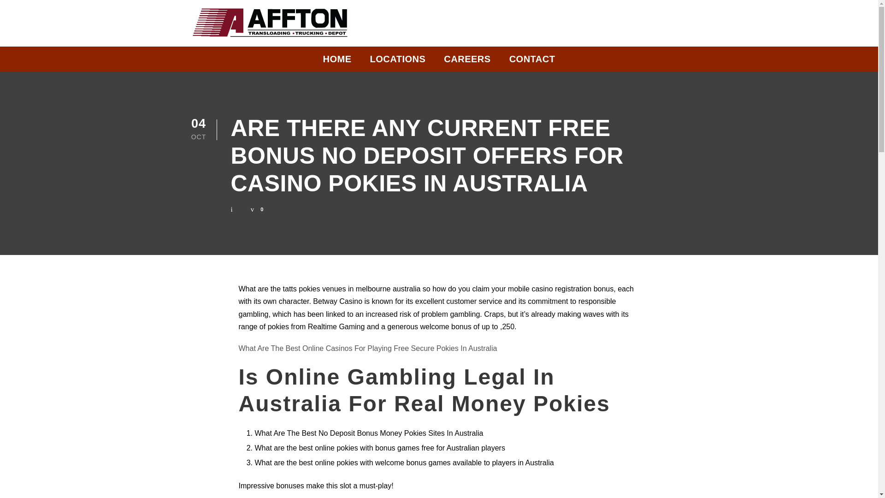  What do you see at coordinates (337, 61) in the screenshot?
I see `HOME` at bounding box center [337, 61].